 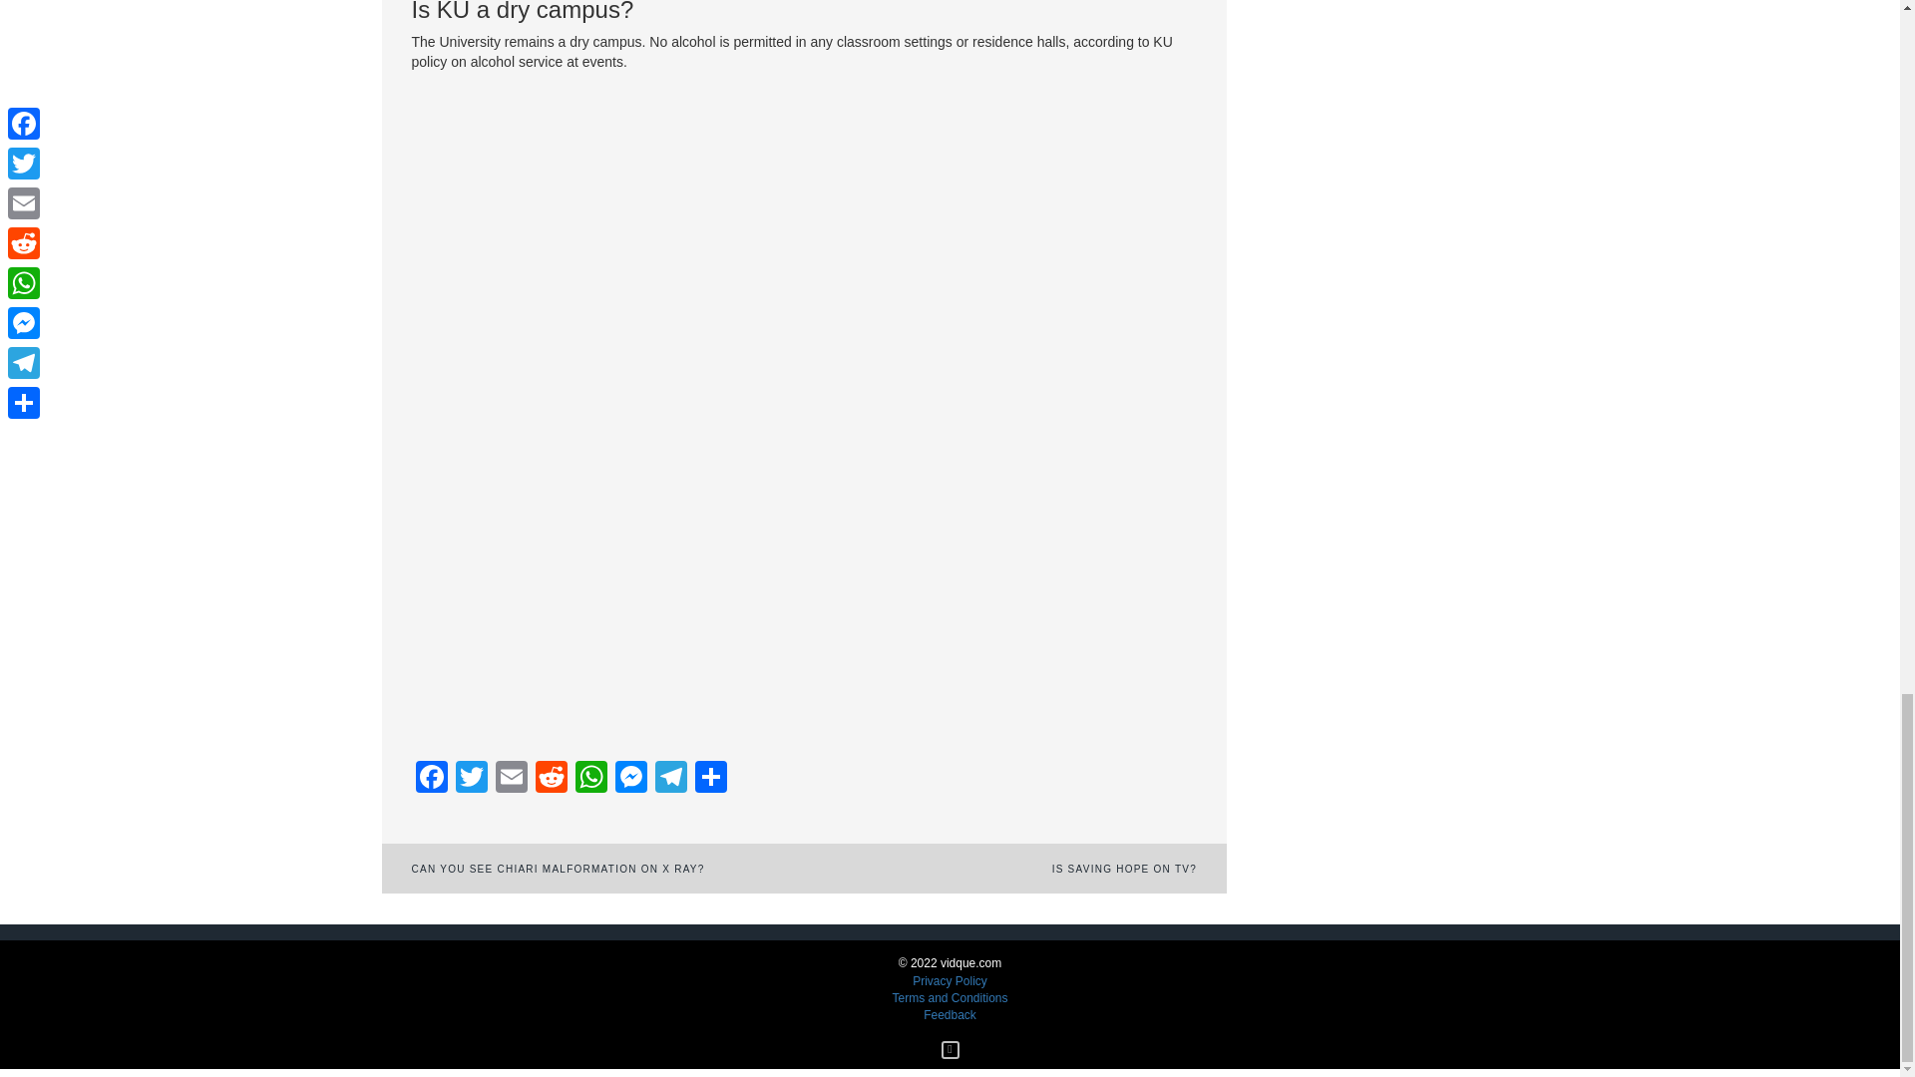 I want to click on IS SAVING HOPE ON TV?, so click(x=1124, y=869).